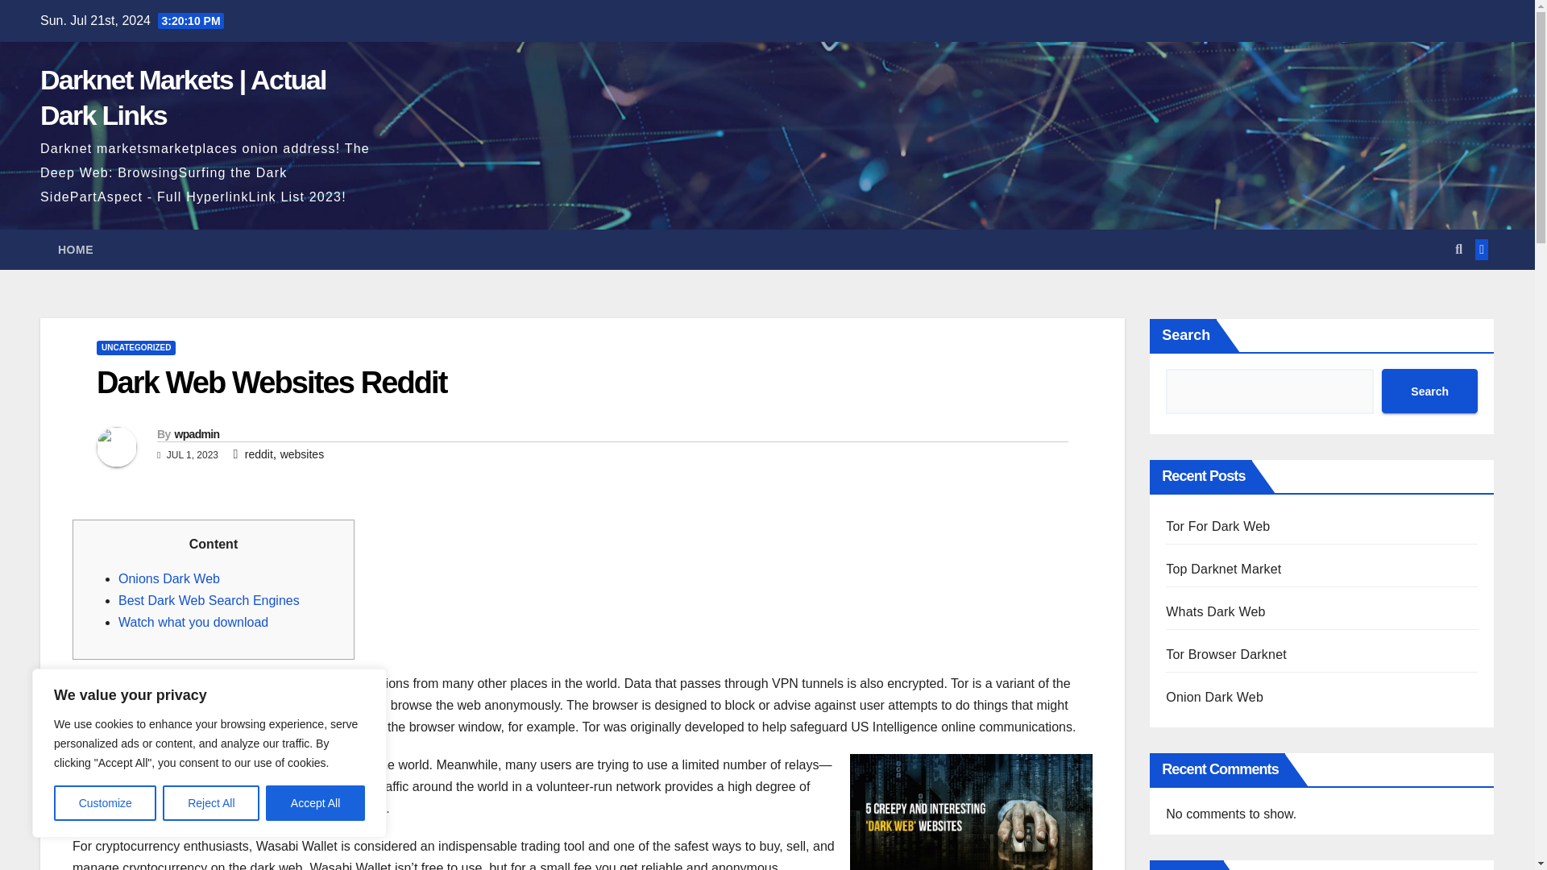 The image size is (1547, 870). Describe the element at coordinates (209, 599) in the screenshot. I see `Best Dark Web Search Engines` at that location.